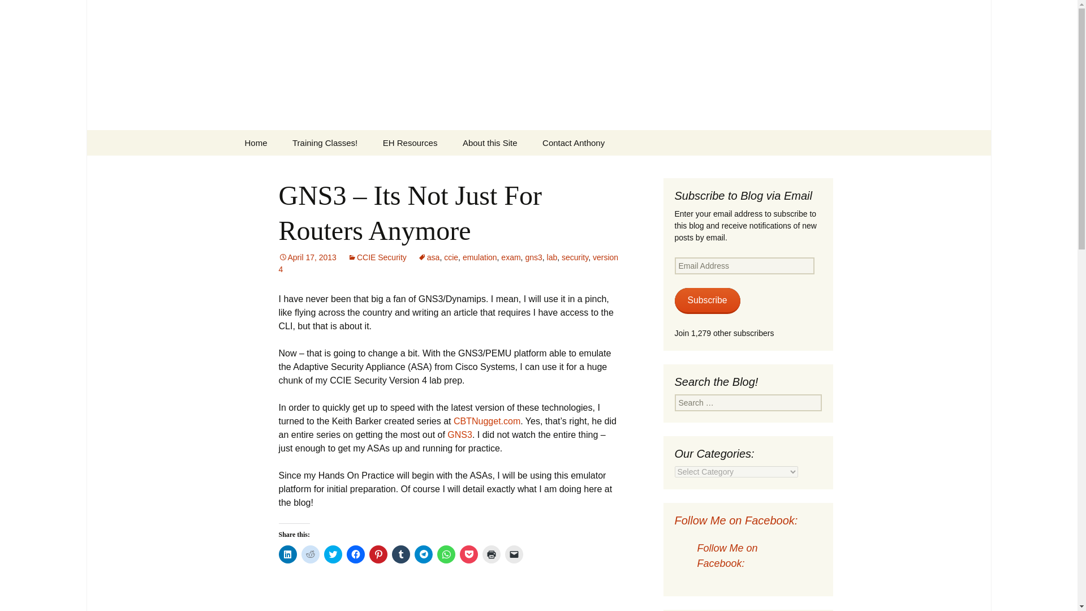 Image resolution: width=1086 pixels, height=611 pixels. I want to click on gns3, so click(533, 257).